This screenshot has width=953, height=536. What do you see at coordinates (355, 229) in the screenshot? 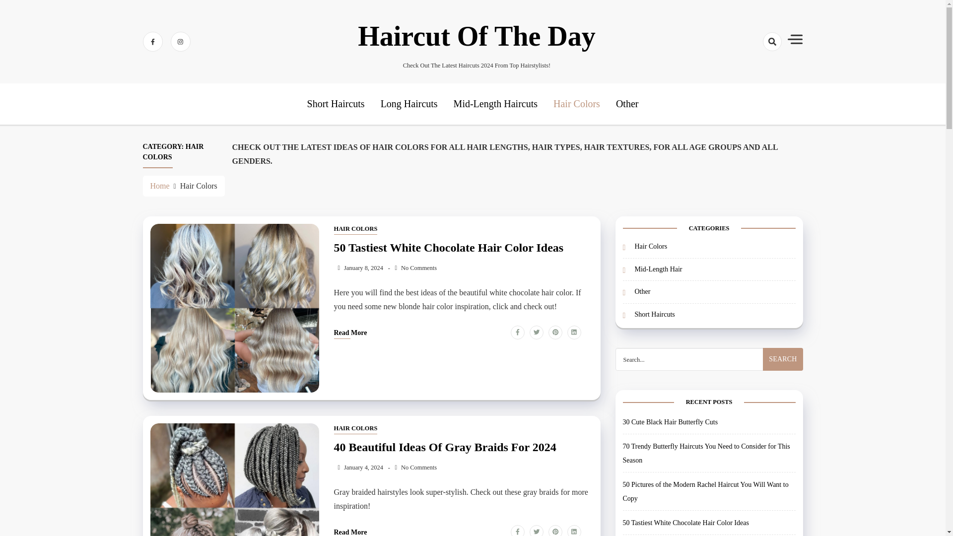
I see `HAIR COLORS` at bounding box center [355, 229].